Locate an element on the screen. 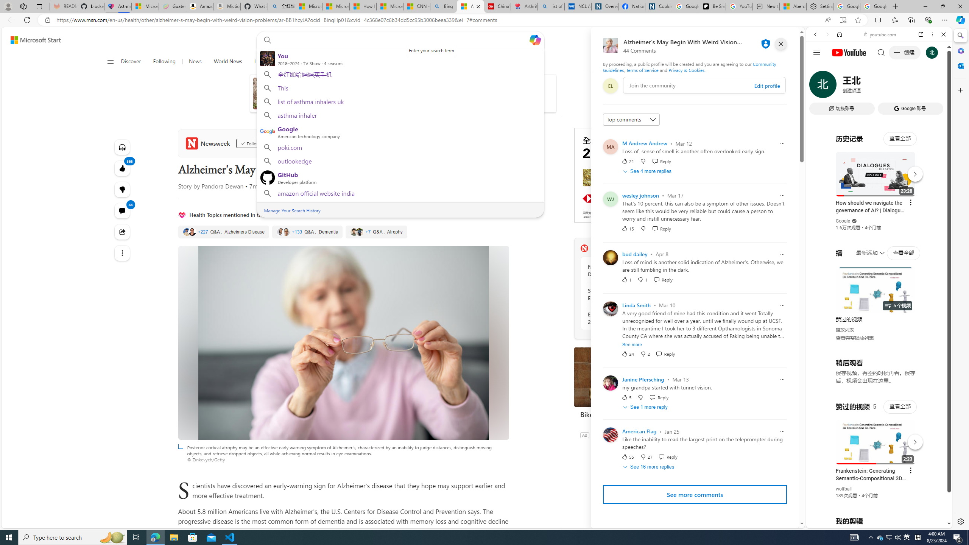 Image resolution: width=969 pixels, height=545 pixels. Skip to footer is located at coordinates (31, 40).